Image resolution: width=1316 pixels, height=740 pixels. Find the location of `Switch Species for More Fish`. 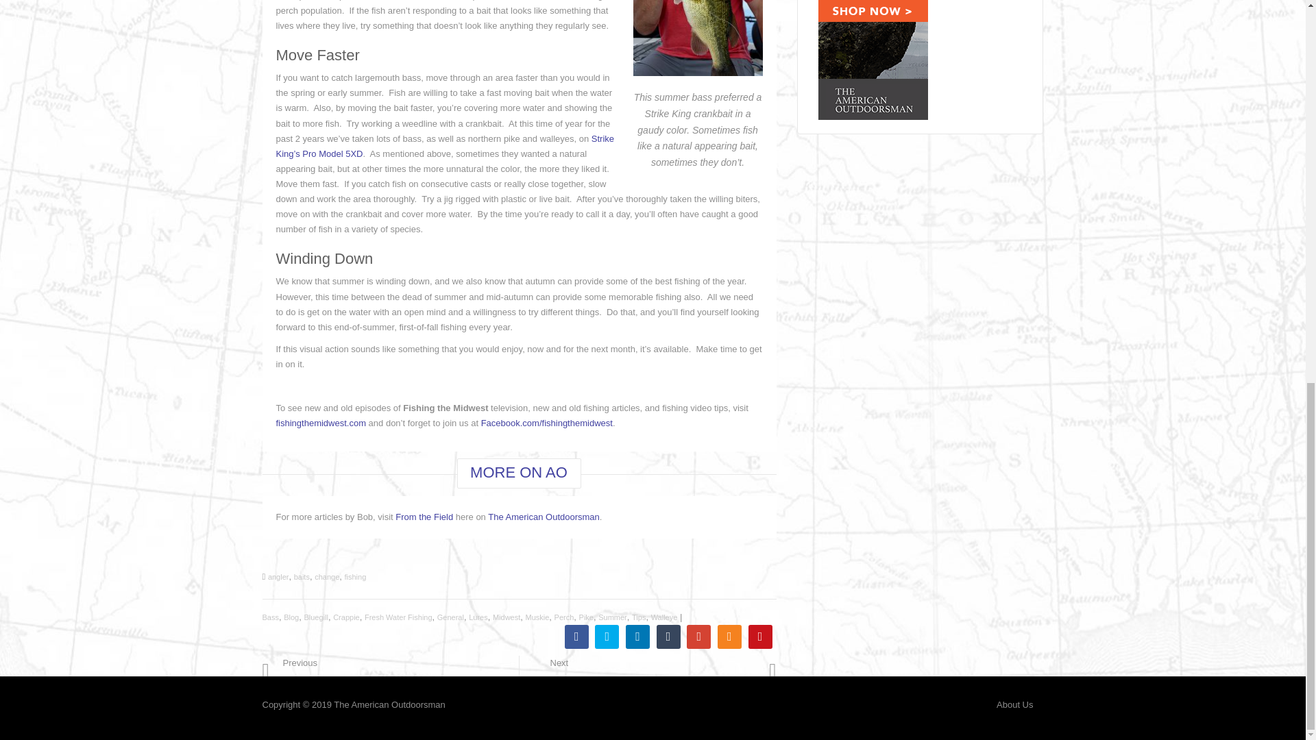

Switch Species for More Fish is located at coordinates (653, 671).